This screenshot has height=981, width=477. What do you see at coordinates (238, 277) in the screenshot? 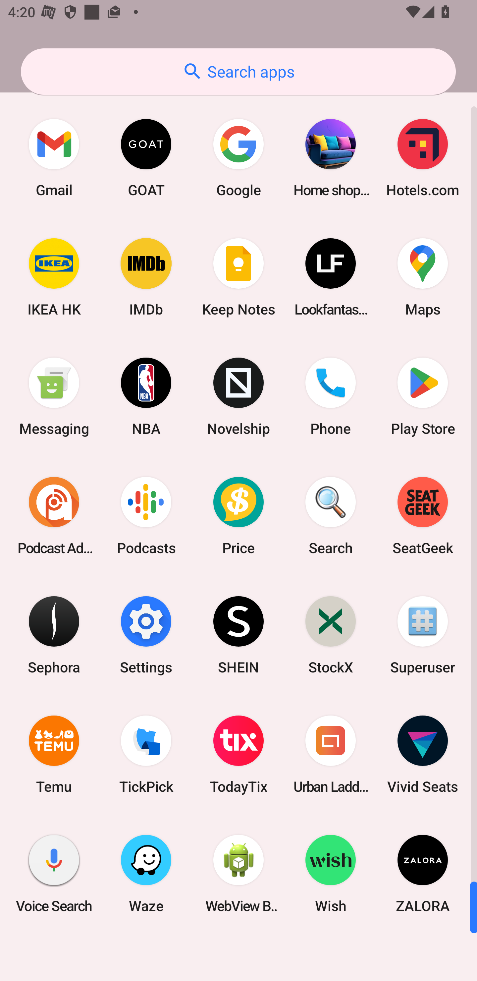
I see `Keep Notes` at bounding box center [238, 277].